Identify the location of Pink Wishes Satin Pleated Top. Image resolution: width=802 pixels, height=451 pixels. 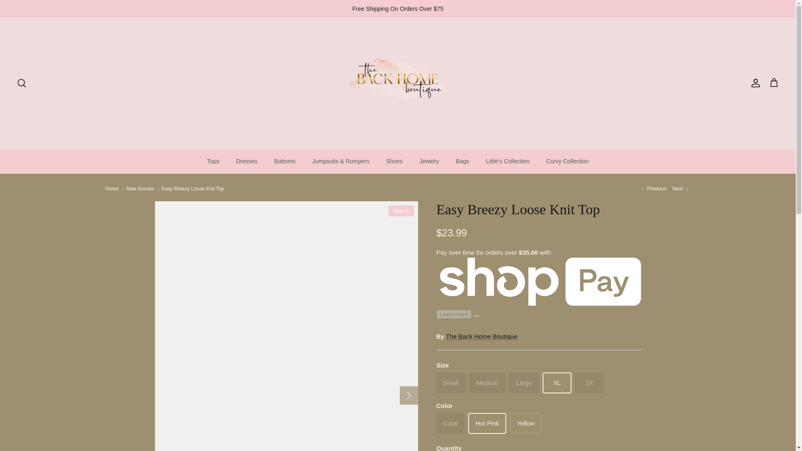
(652, 189).